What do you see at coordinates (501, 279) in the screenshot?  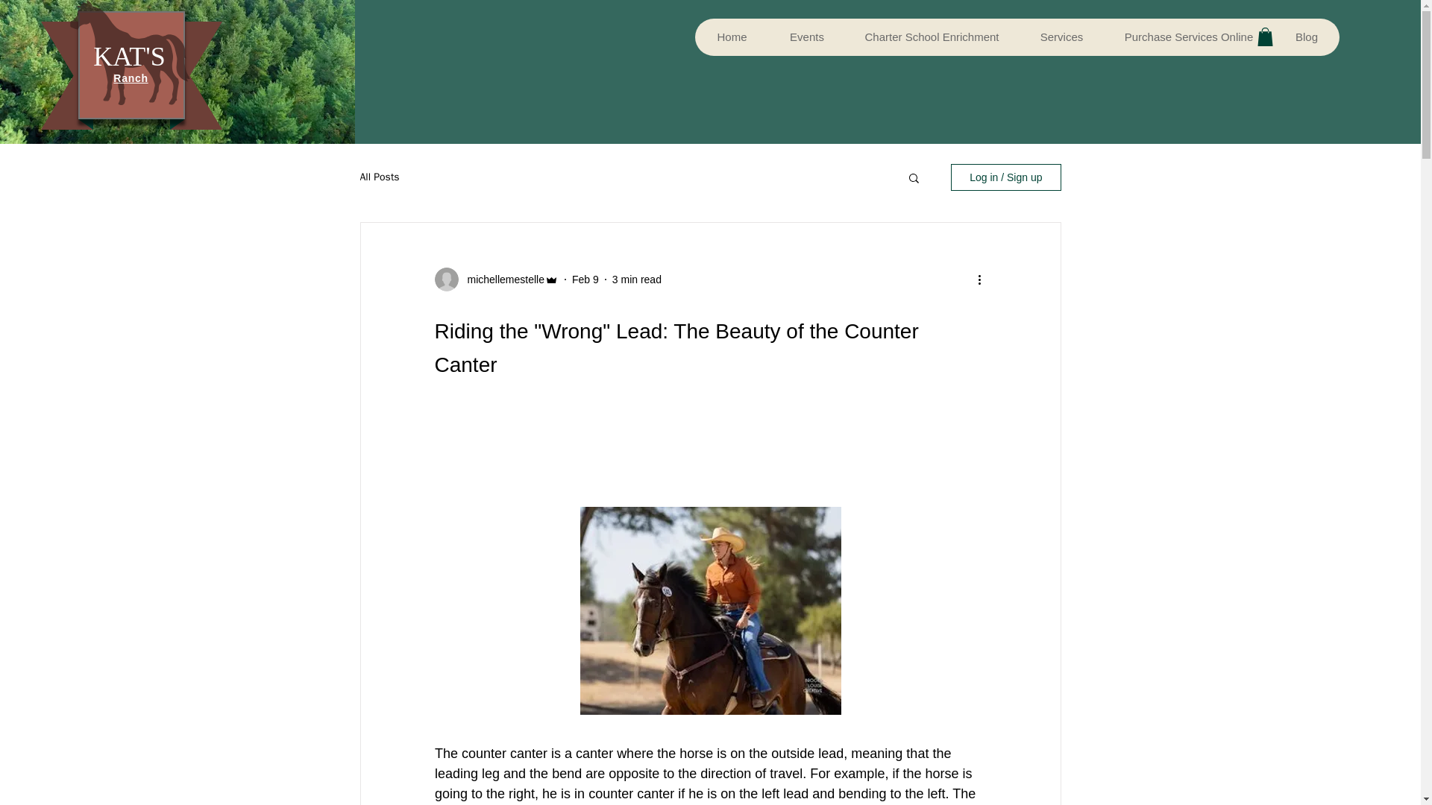 I see `michellemestelle` at bounding box center [501, 279].